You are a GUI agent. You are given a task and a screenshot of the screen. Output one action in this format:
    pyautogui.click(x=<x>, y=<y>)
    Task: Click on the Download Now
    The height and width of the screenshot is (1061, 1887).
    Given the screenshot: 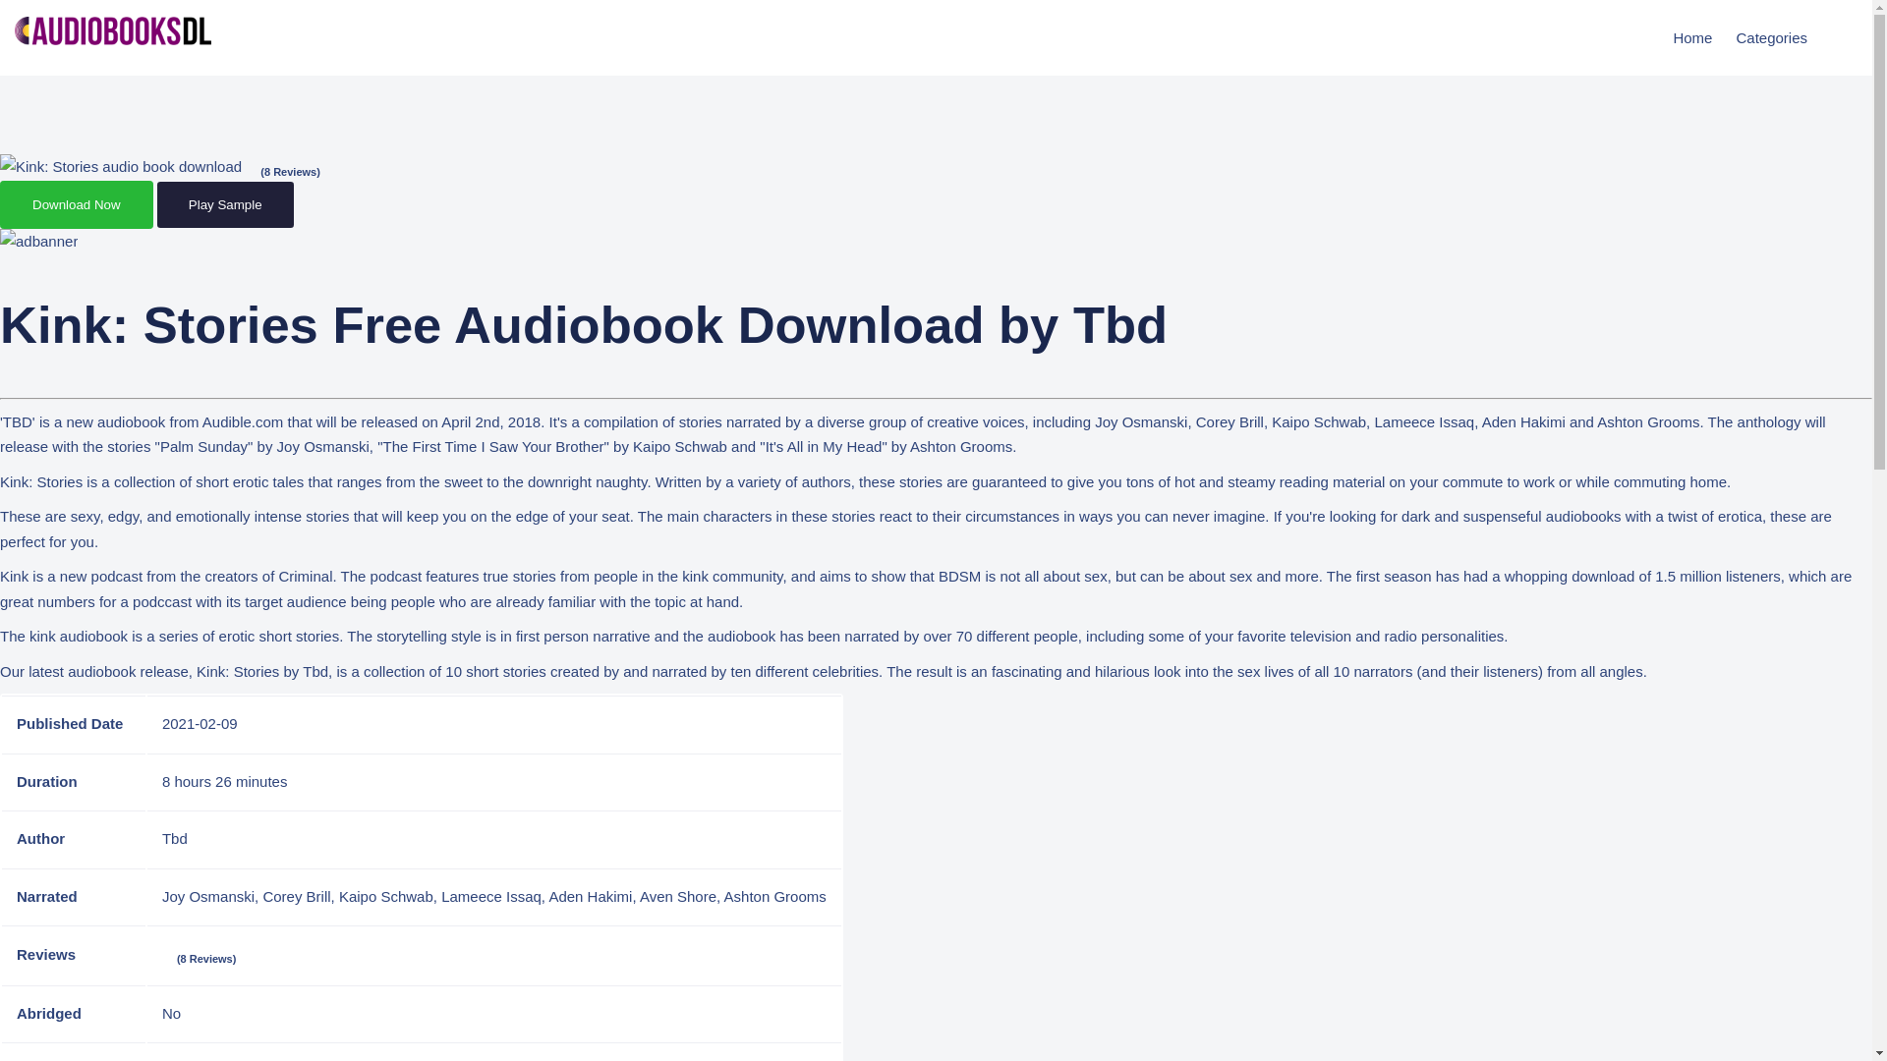 What is the action you would take?
    pyautogui.click(x=77, y=204)
    